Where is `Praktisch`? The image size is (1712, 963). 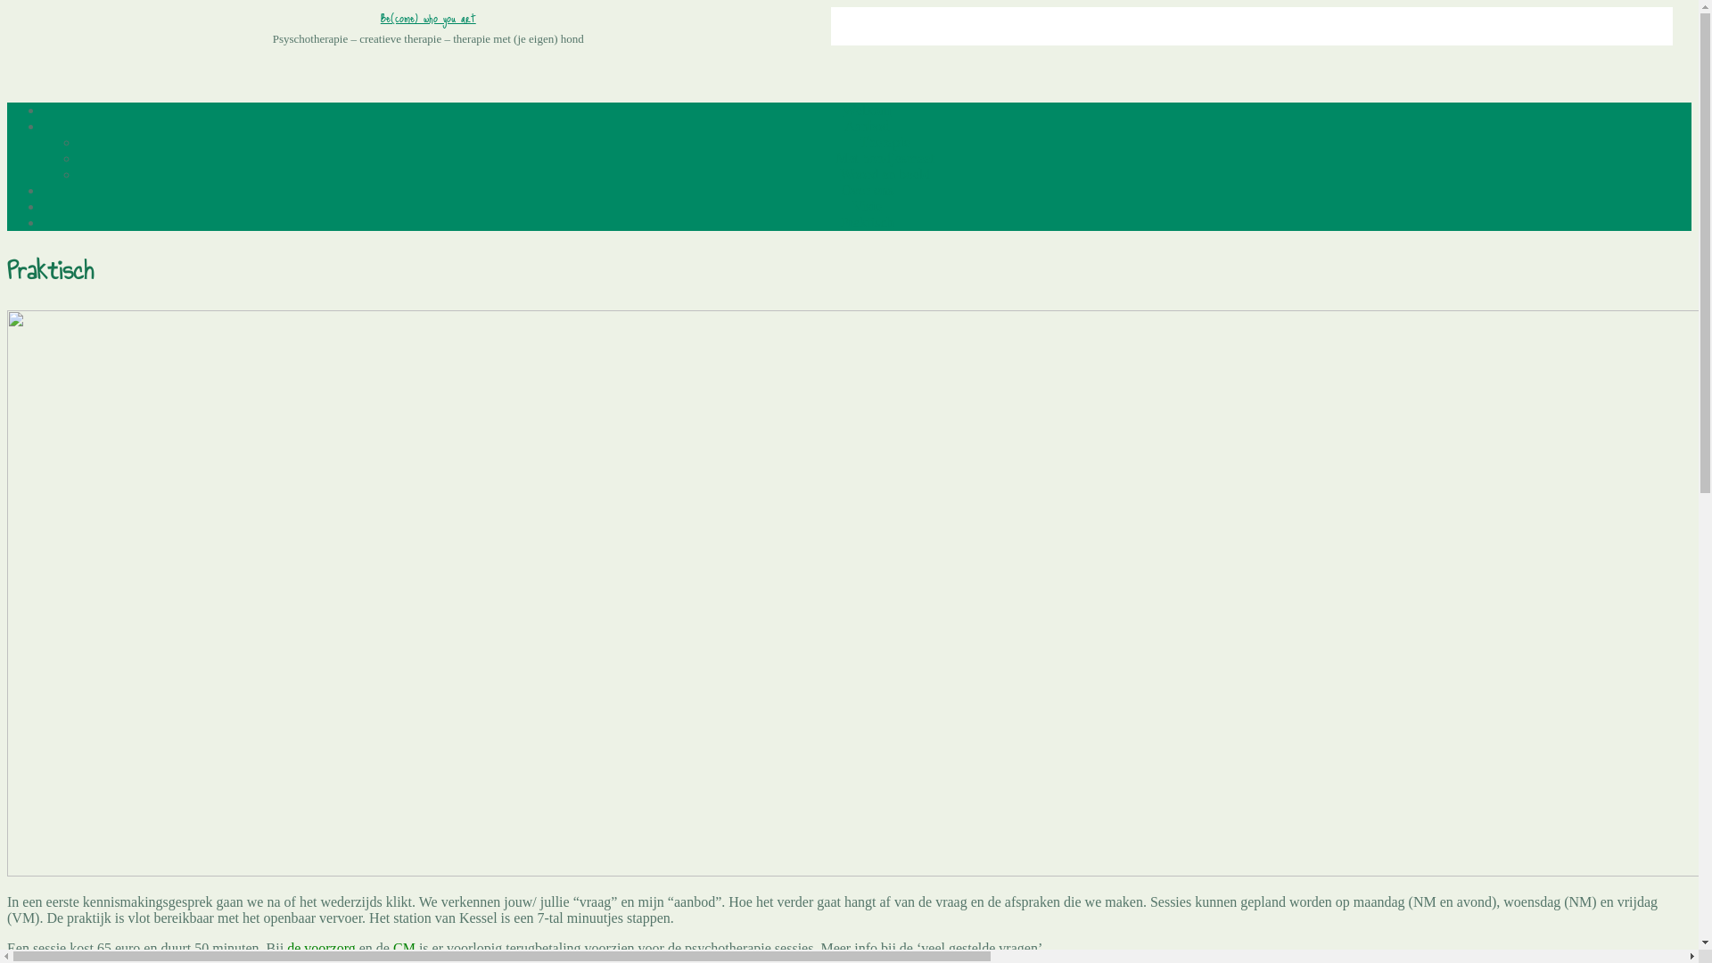
Praktisch is located at coordinates (867, 223).